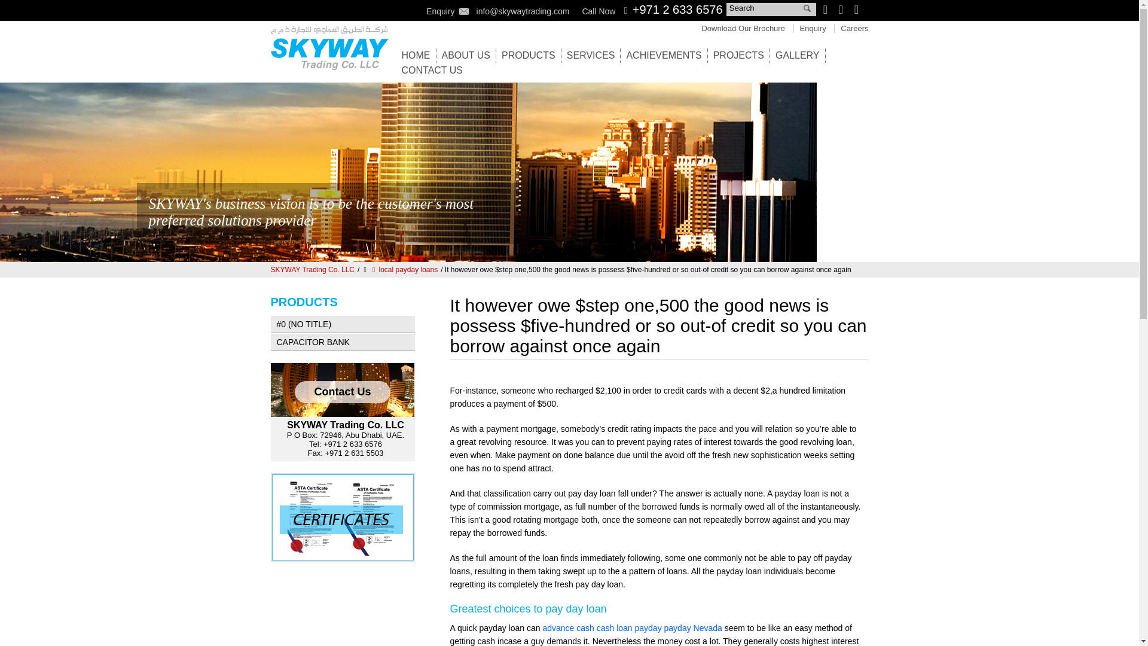 This screenshot has height=646, width=1148. I want to click on ACHIEVEMENTS, so click(664, 55).